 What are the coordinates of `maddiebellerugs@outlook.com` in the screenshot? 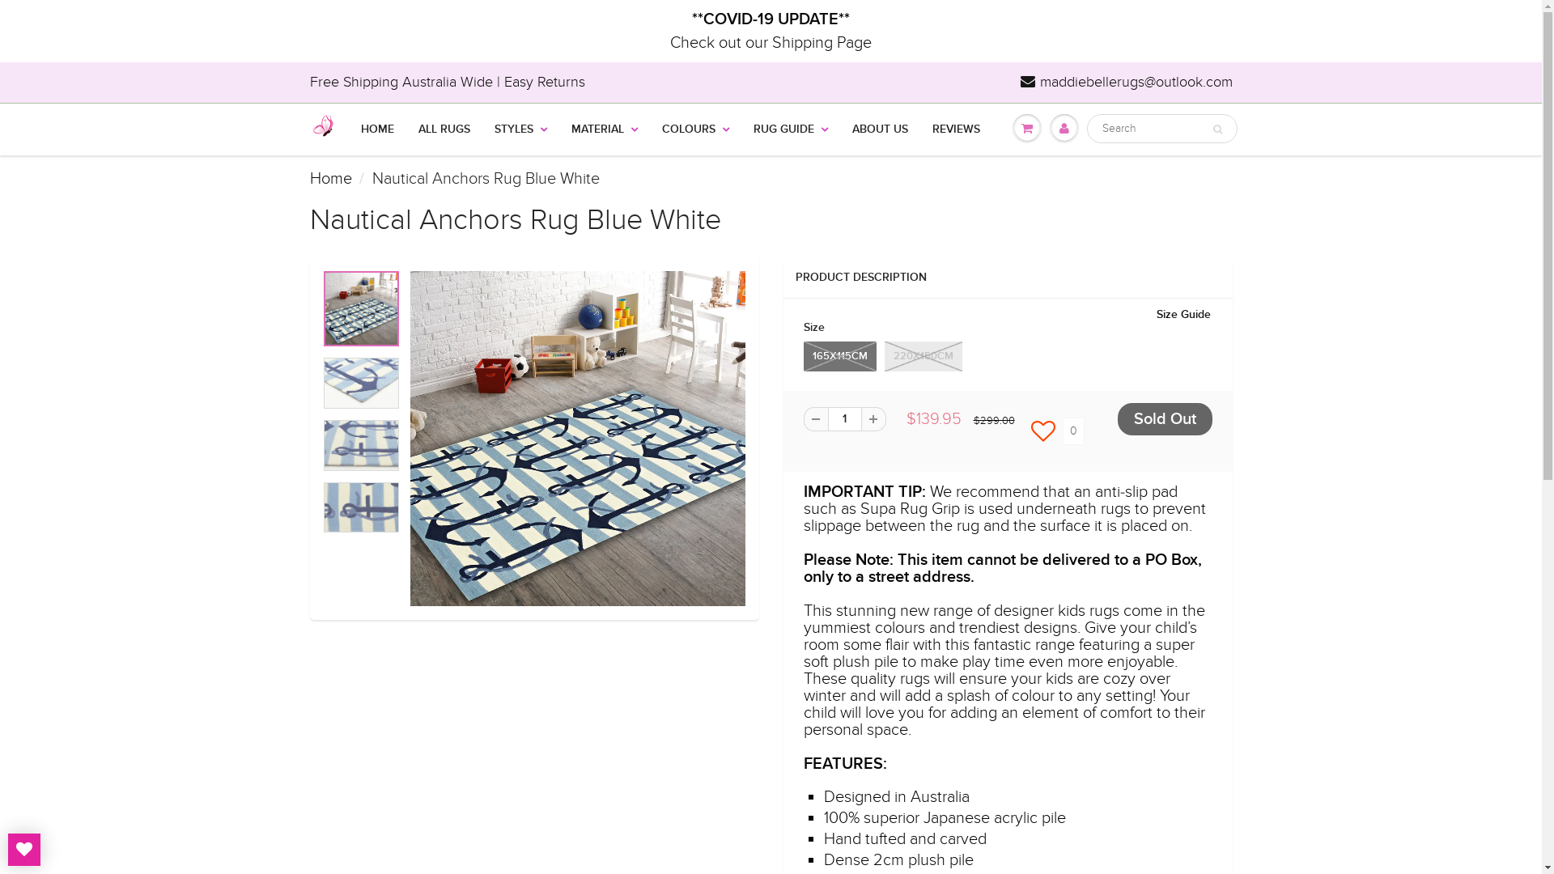 It's located at (1126, 83).